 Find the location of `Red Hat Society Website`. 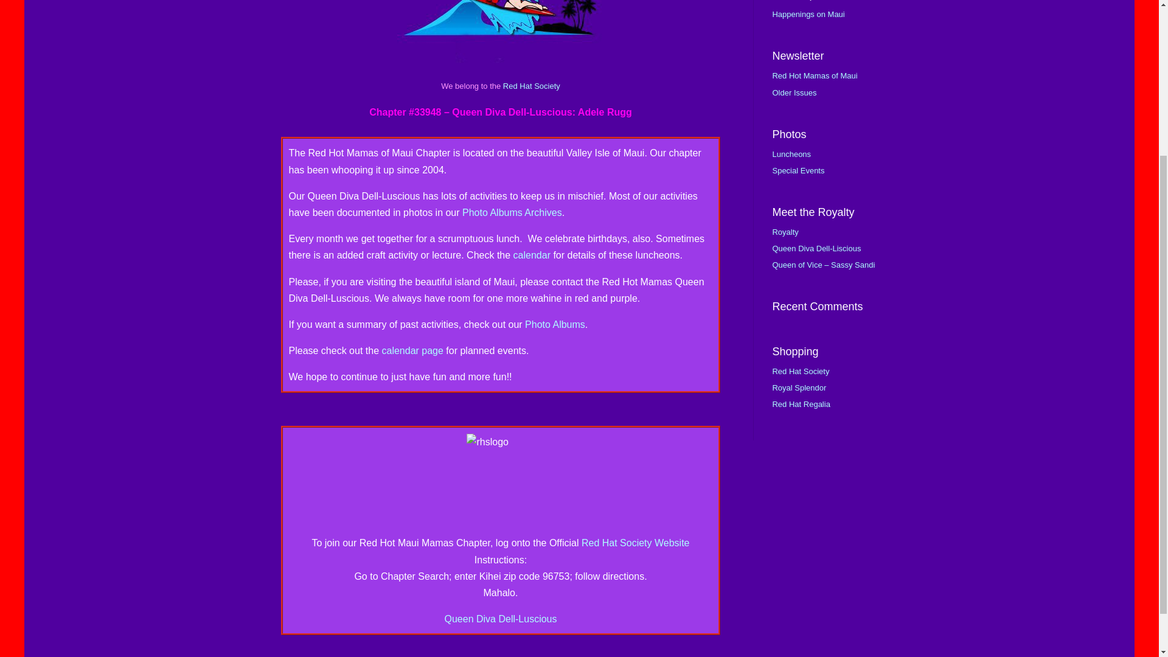

Red Hat Society Website is located at coordinates (636, 543).